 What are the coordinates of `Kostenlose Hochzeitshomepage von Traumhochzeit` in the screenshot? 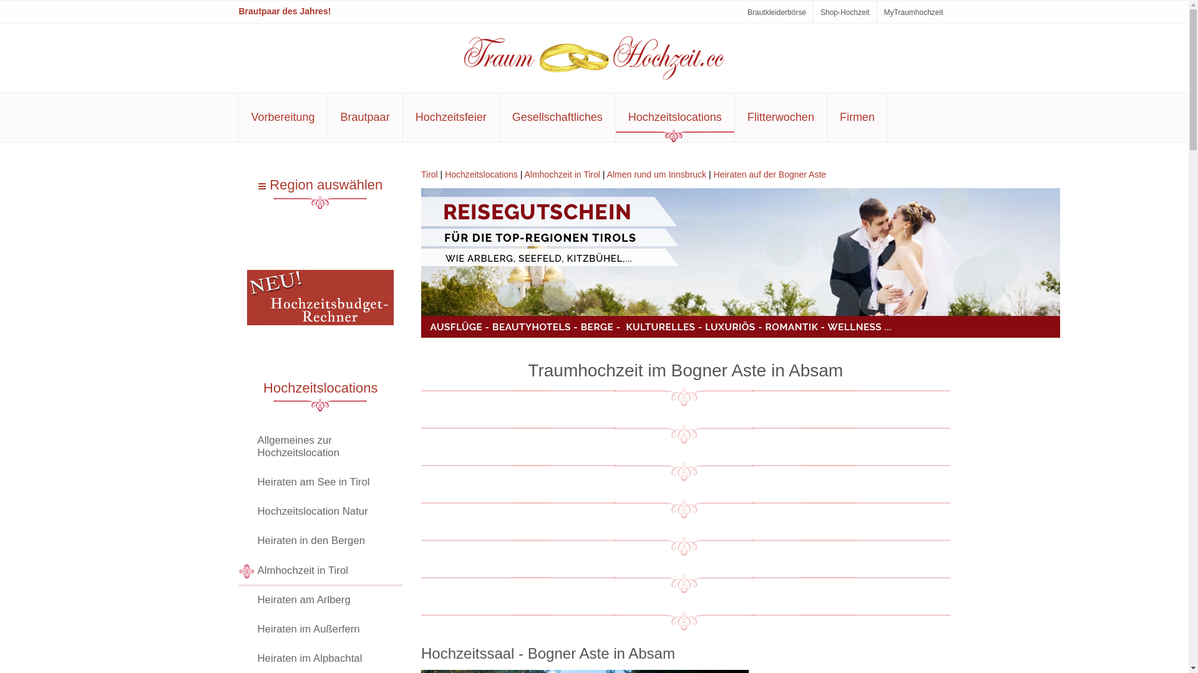 It's located at (321, 300).